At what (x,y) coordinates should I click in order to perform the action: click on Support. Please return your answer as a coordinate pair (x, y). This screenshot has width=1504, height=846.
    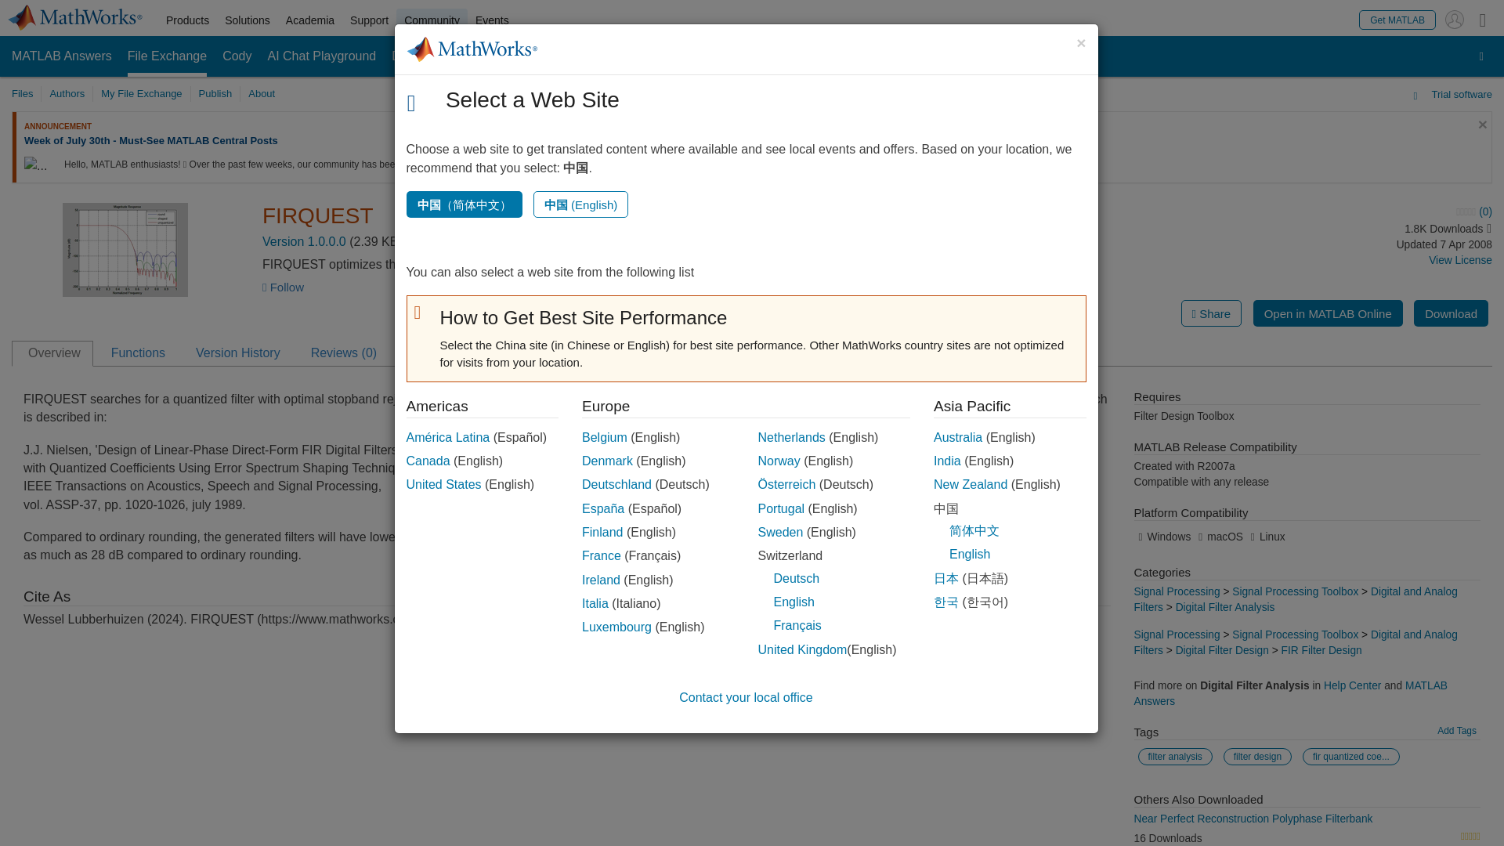
    Looking at the image, I should click on (370, 20).